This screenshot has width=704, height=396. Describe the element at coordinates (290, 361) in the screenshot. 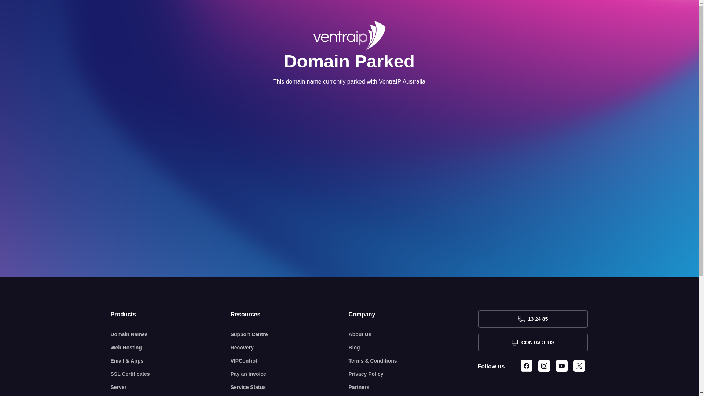

I see `VIPControl` at that location.